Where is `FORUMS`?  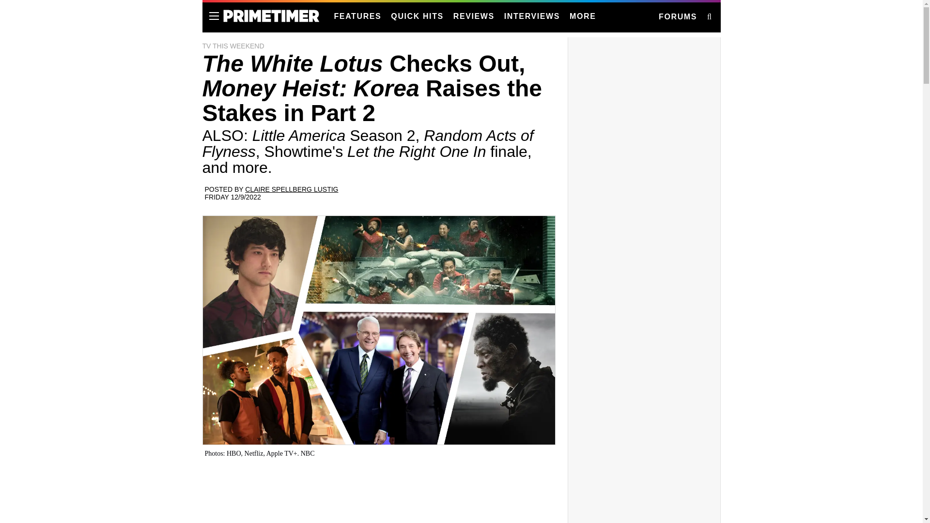 FORUMS is located at coordinates (677, 17).